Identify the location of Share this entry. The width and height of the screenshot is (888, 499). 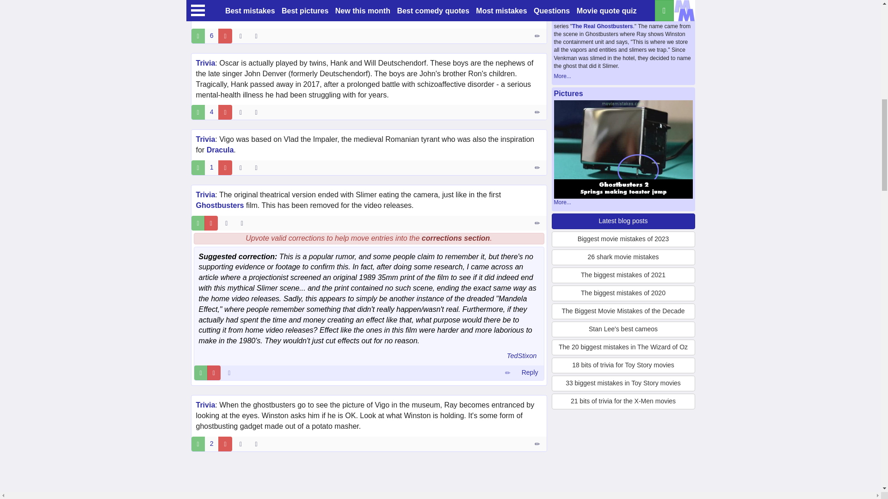
(258, 36).